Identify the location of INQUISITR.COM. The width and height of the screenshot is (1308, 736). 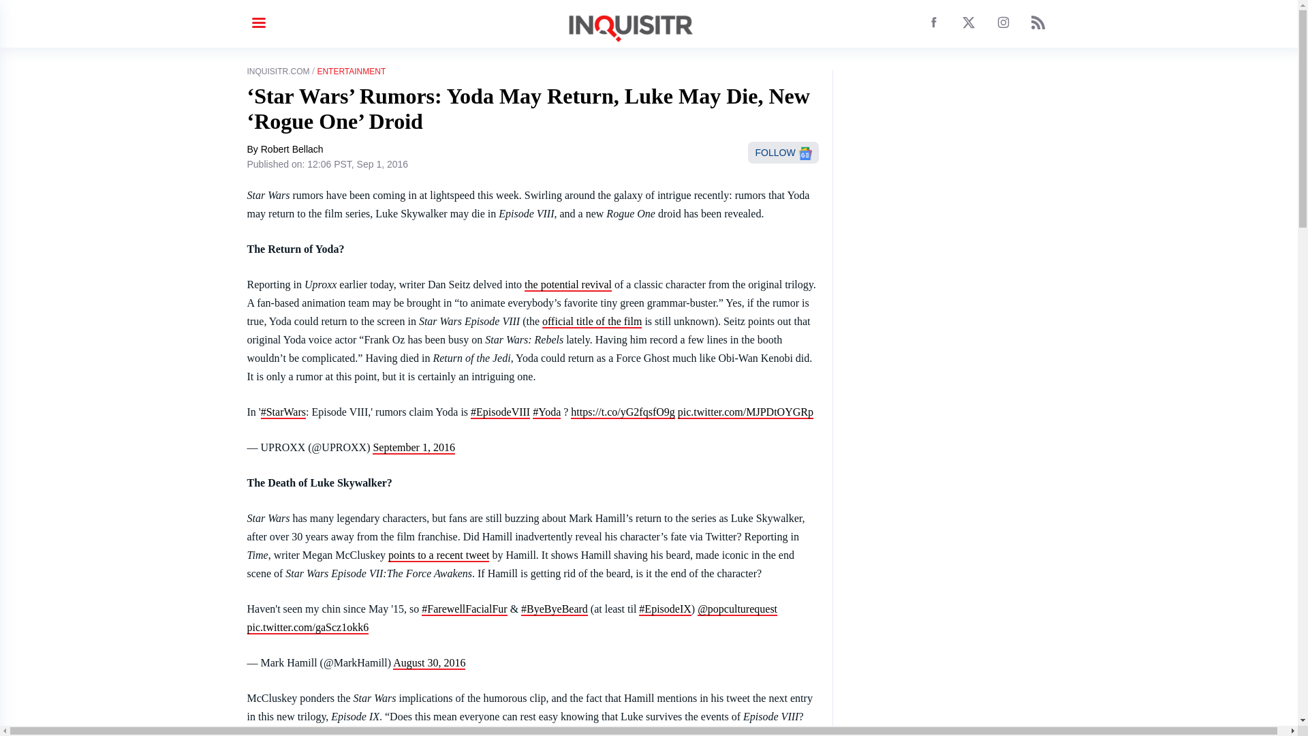
(278, 72).